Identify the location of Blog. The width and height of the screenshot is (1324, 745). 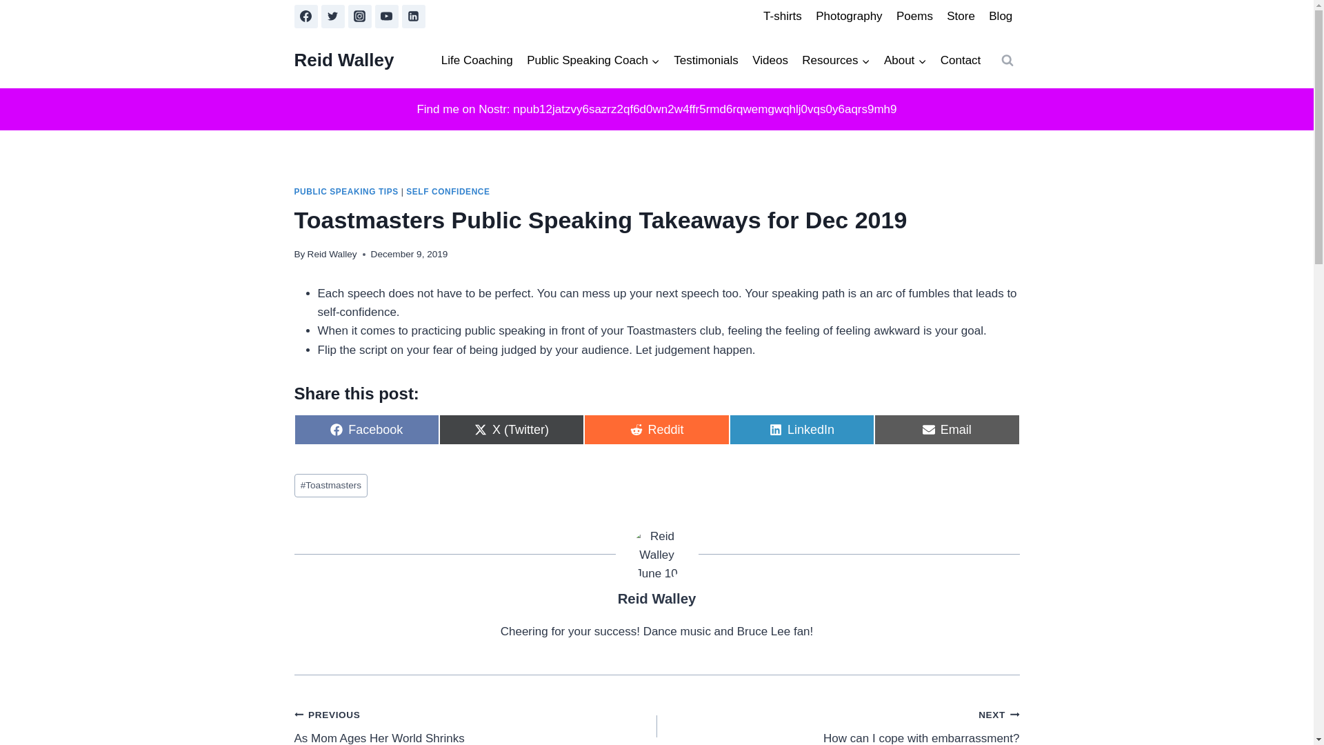
(1001, 17).